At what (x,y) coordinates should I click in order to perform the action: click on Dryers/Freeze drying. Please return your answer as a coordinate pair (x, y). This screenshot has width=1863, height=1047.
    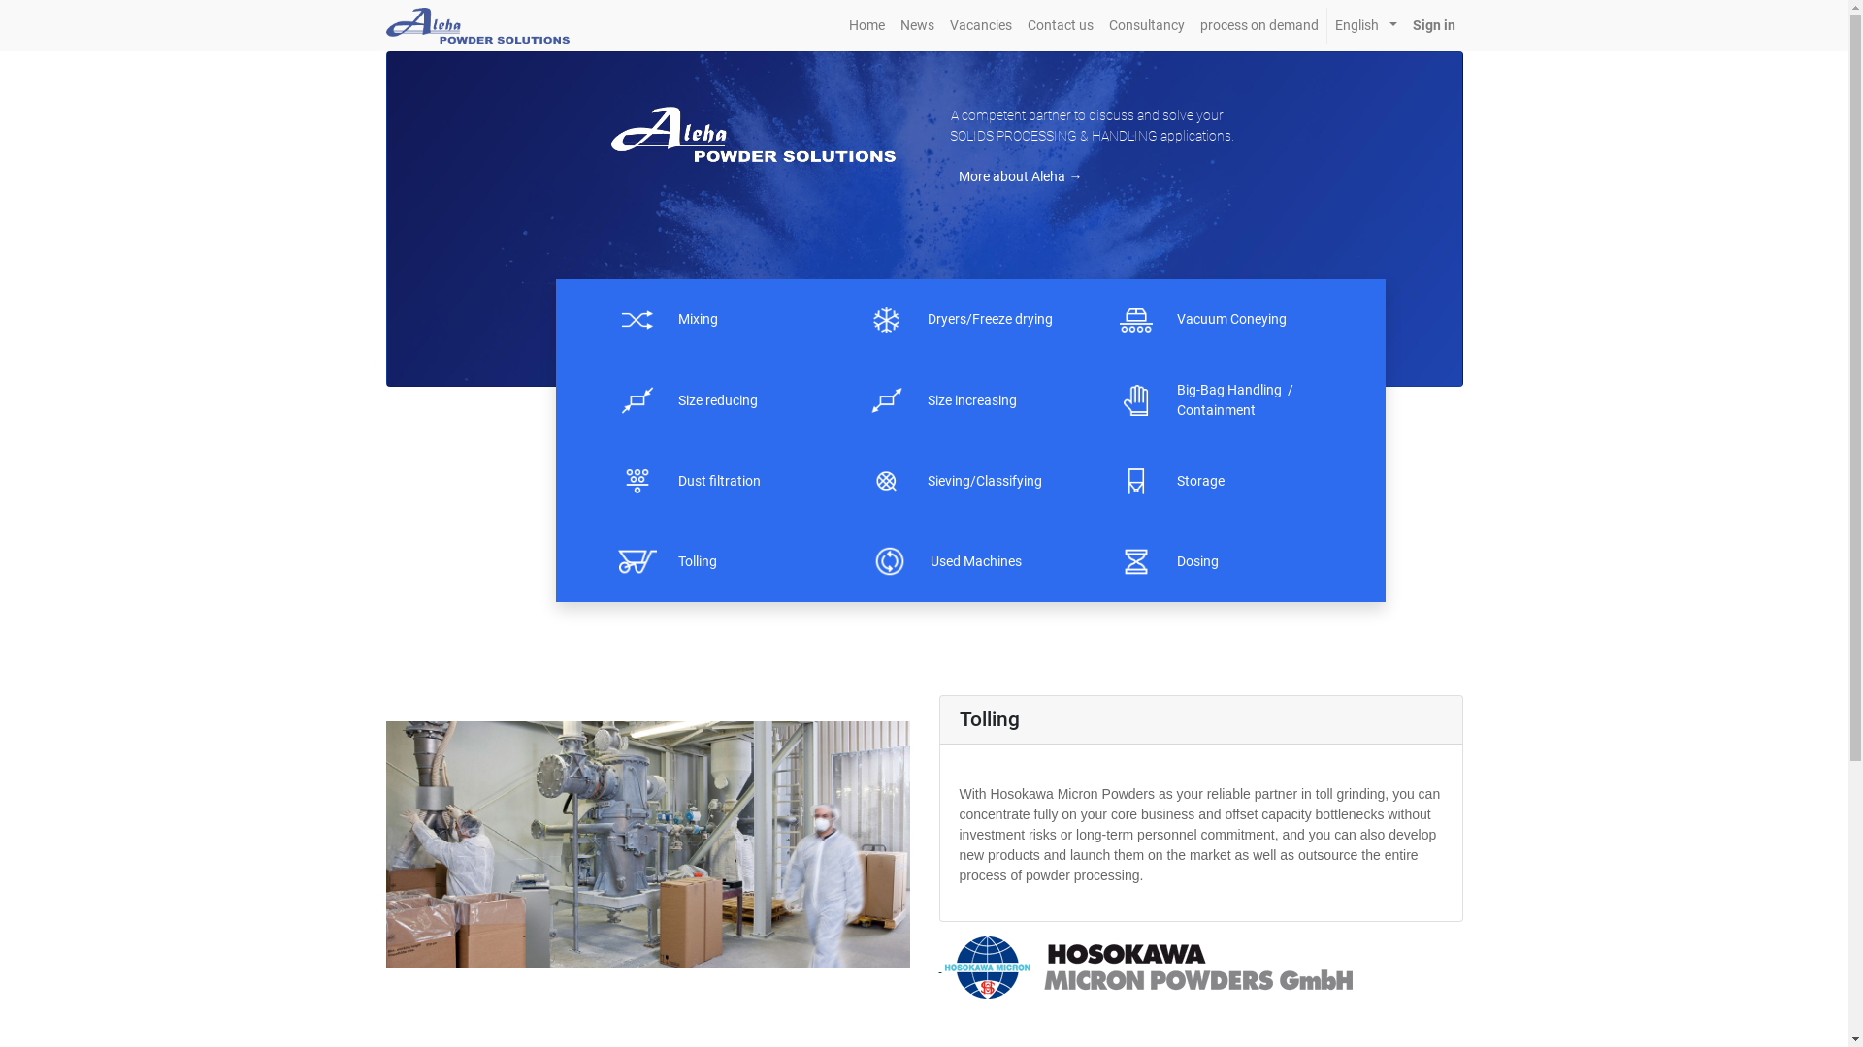
    Looking at the image, I should click on (990, 320).